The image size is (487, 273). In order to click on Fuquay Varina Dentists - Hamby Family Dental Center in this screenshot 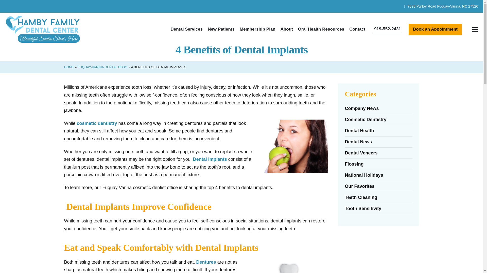, I will do `click(43, 29)`.